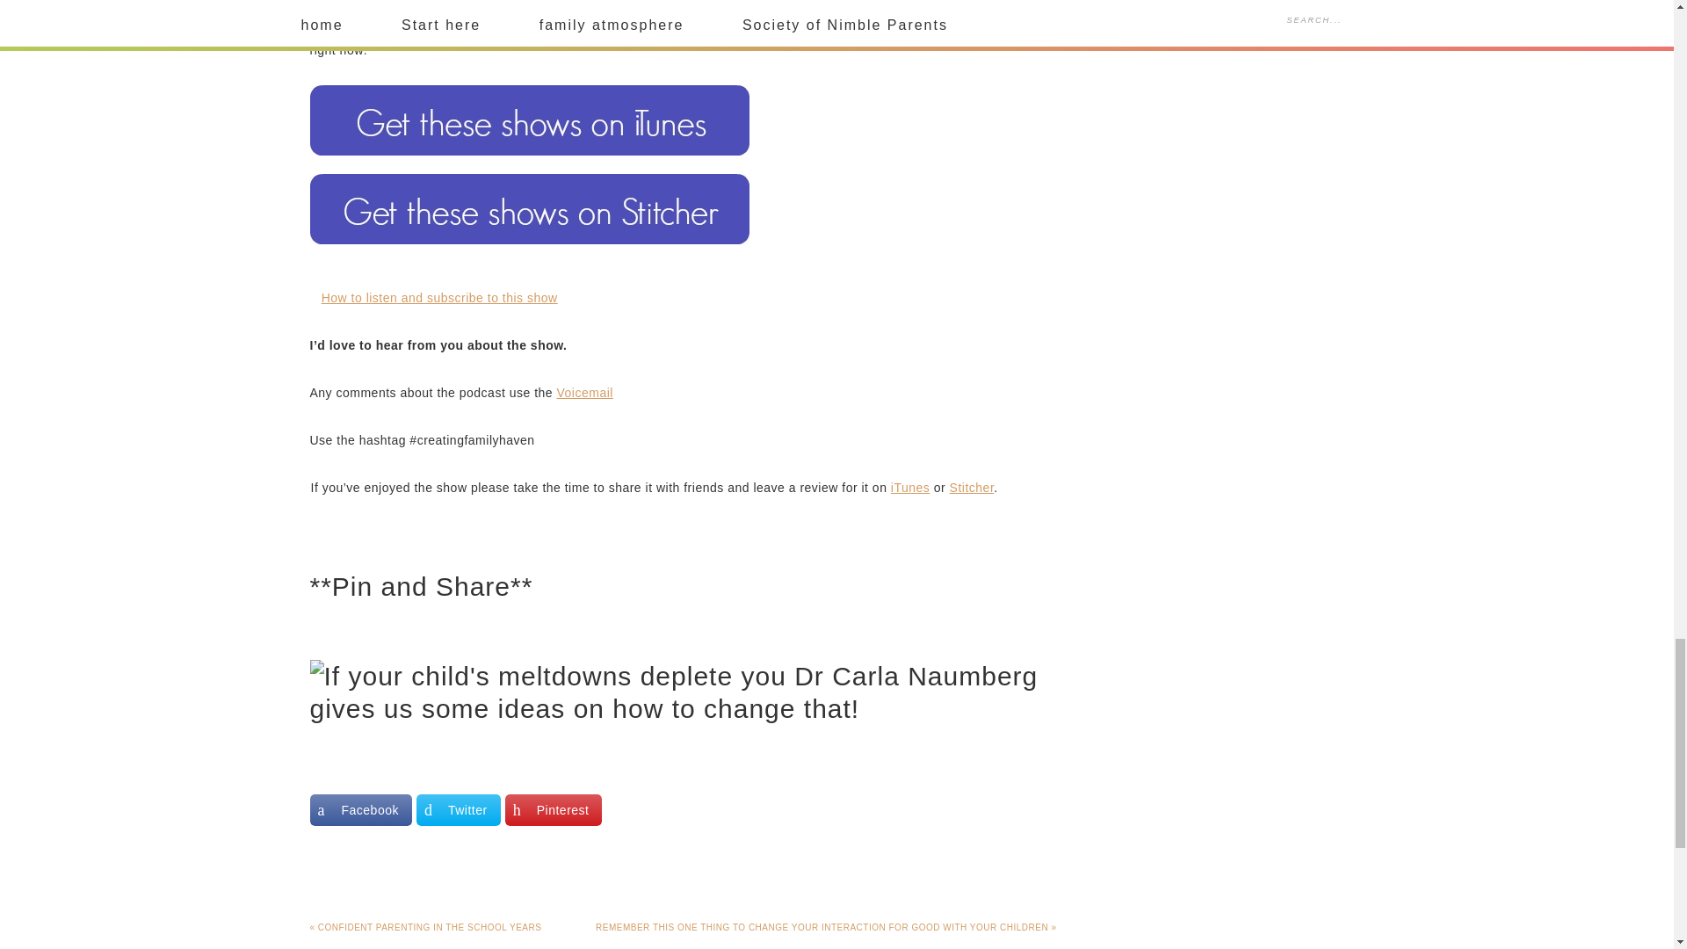 The width and height of the screenshot is (1687, 949). Describe the element at coordinates (439, 297) in the screenshot. I see `How to listen and subscribe to this show` at that location.